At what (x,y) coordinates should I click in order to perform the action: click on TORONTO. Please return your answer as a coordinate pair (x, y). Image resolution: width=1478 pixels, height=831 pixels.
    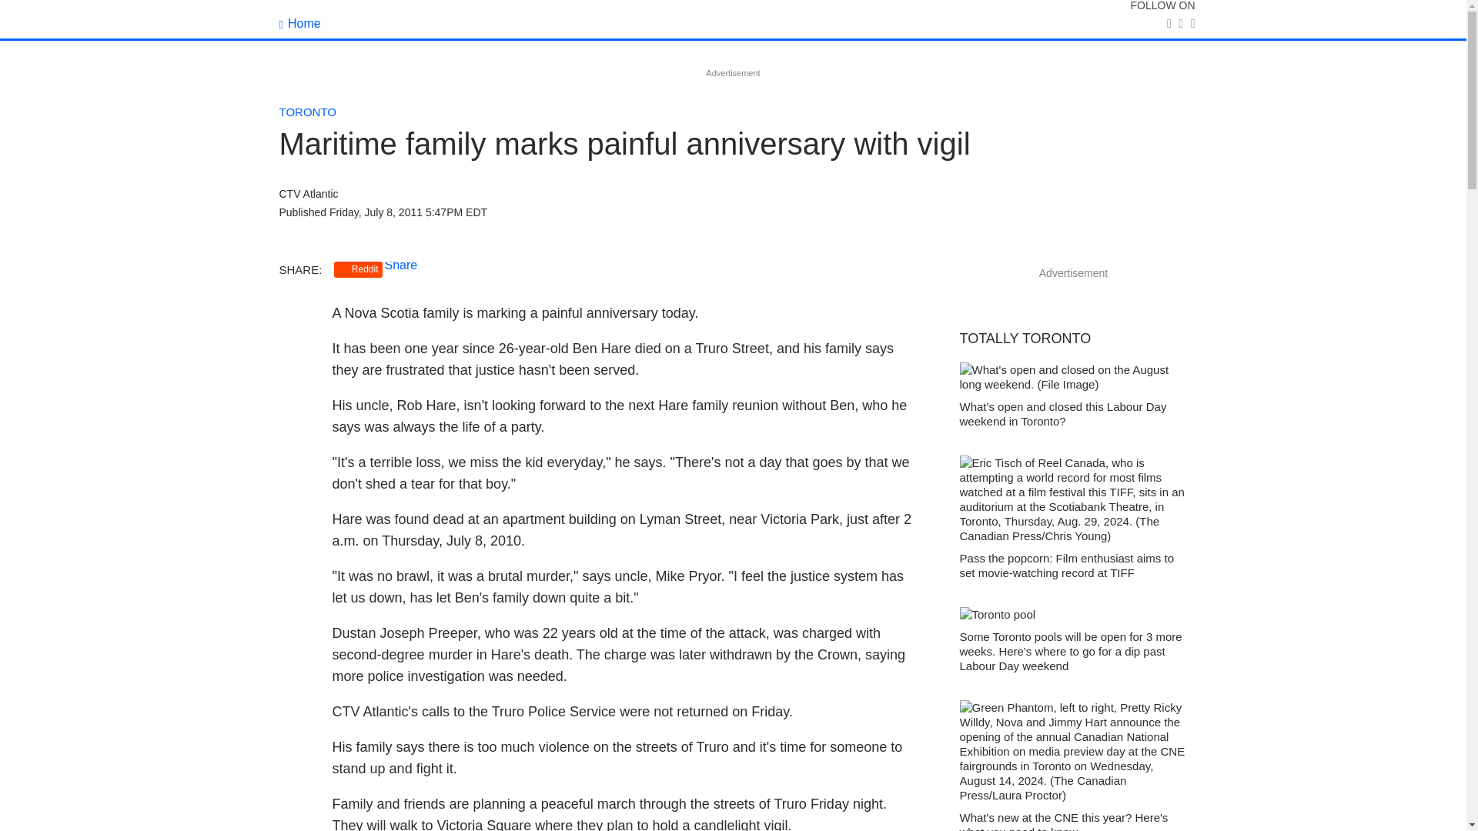
    Looking at the image, I should click on (306, 112).